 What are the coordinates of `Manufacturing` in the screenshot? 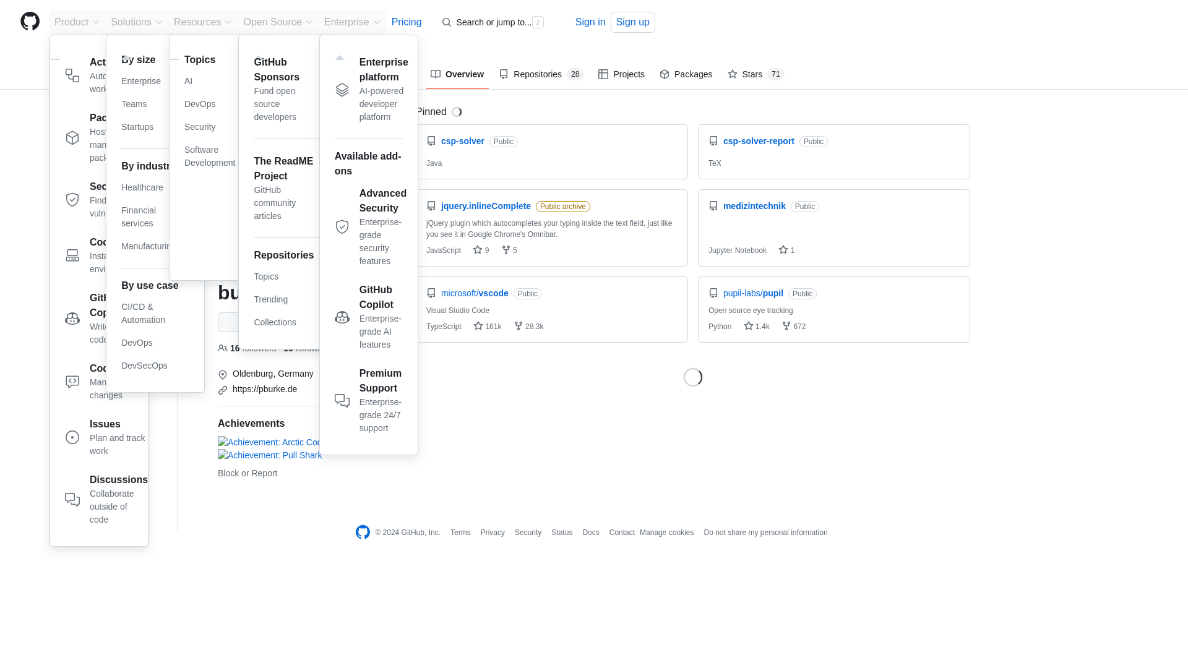 It's located at (106, 440).